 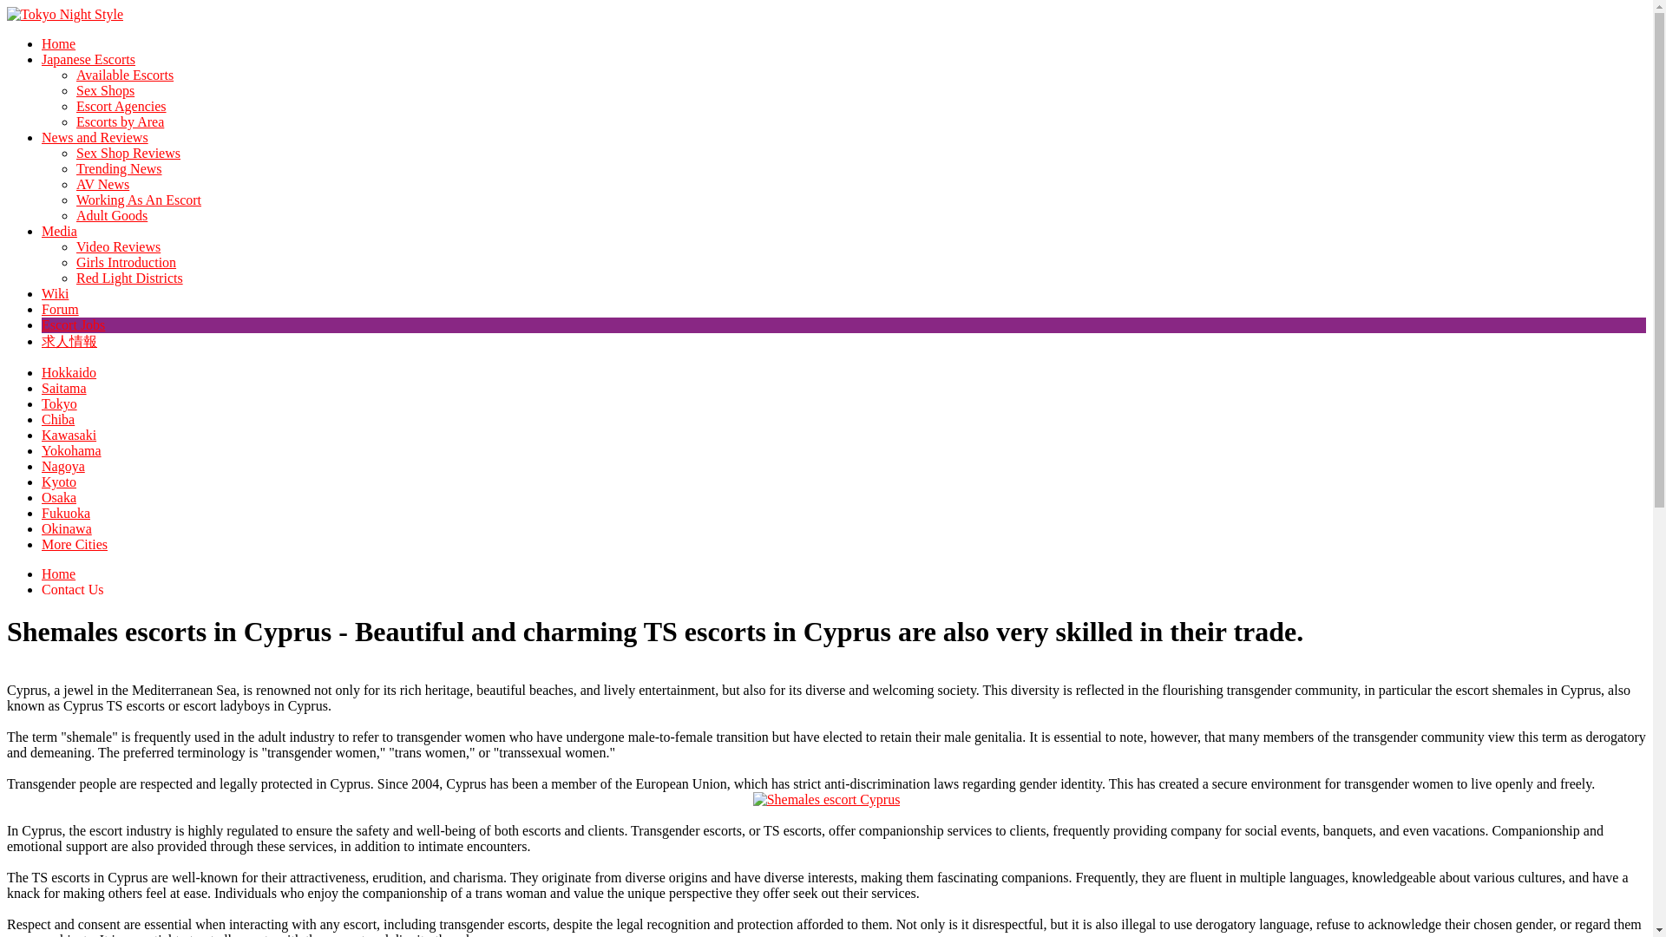 What do you see at coordinates (139, 200) in the screenshot?
I see `Working As An Escort` at bounding box center [139, 200].